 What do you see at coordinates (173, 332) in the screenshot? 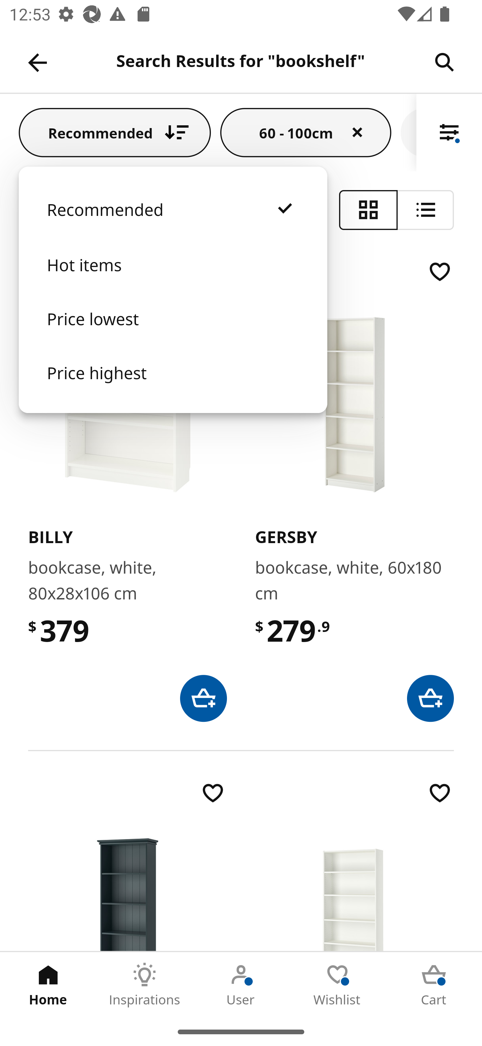
I see `Price lowest` at bounding box center [173, 332].